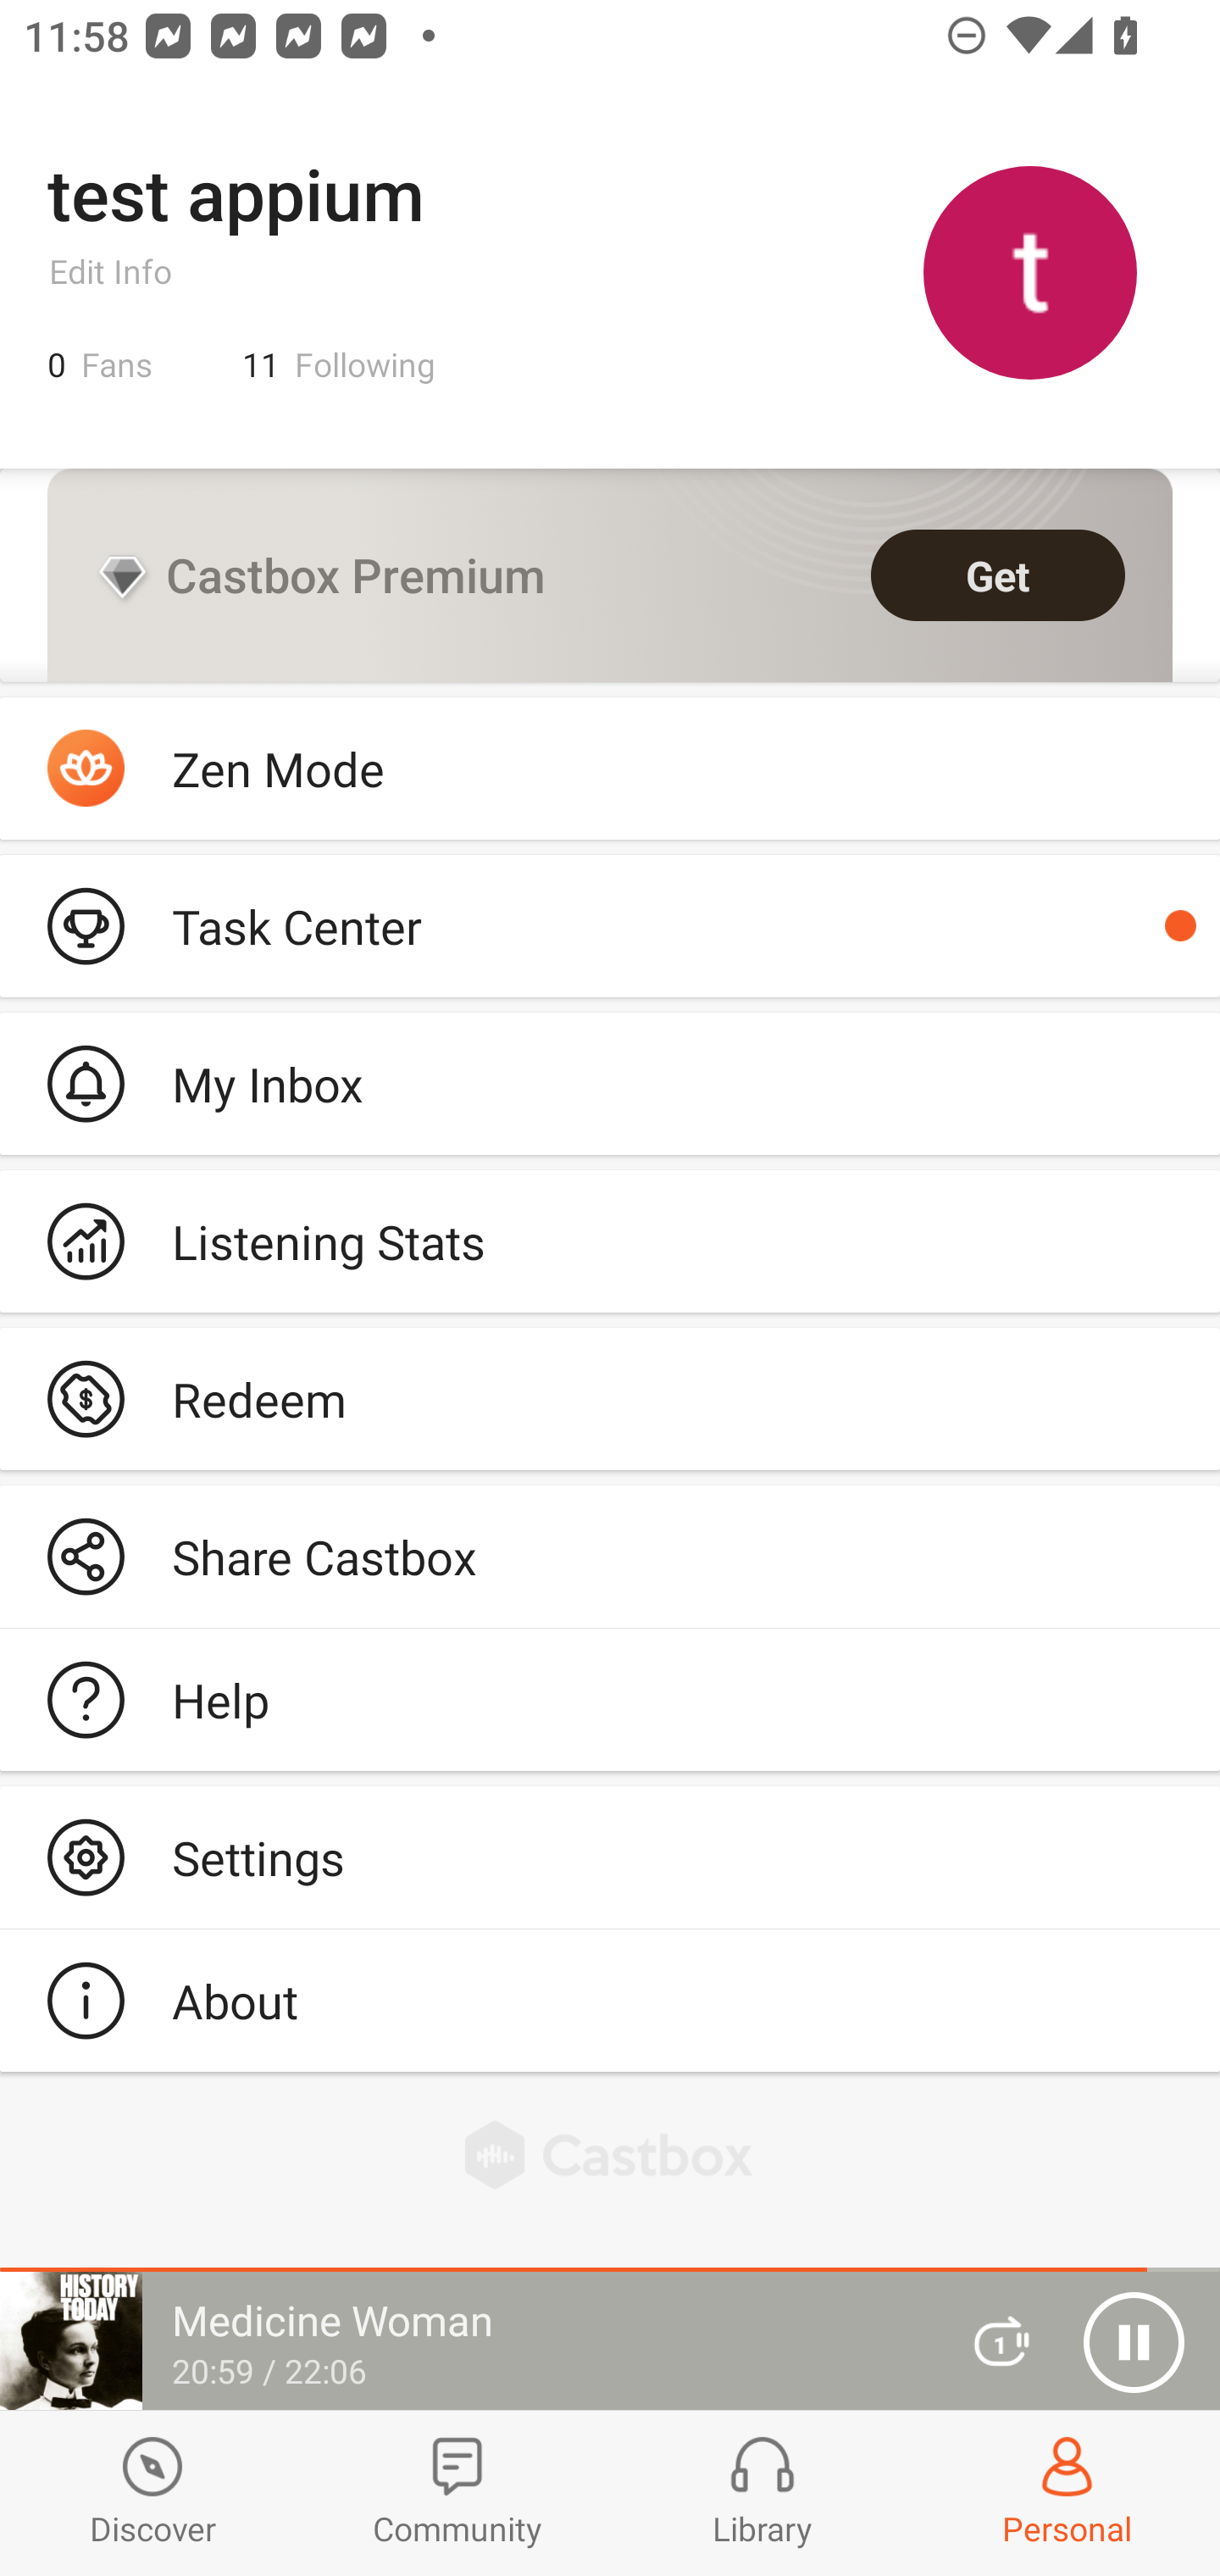  Describe the element at coordinates (610, 1398) in the screenshot. I see ` Redeem` at that location.